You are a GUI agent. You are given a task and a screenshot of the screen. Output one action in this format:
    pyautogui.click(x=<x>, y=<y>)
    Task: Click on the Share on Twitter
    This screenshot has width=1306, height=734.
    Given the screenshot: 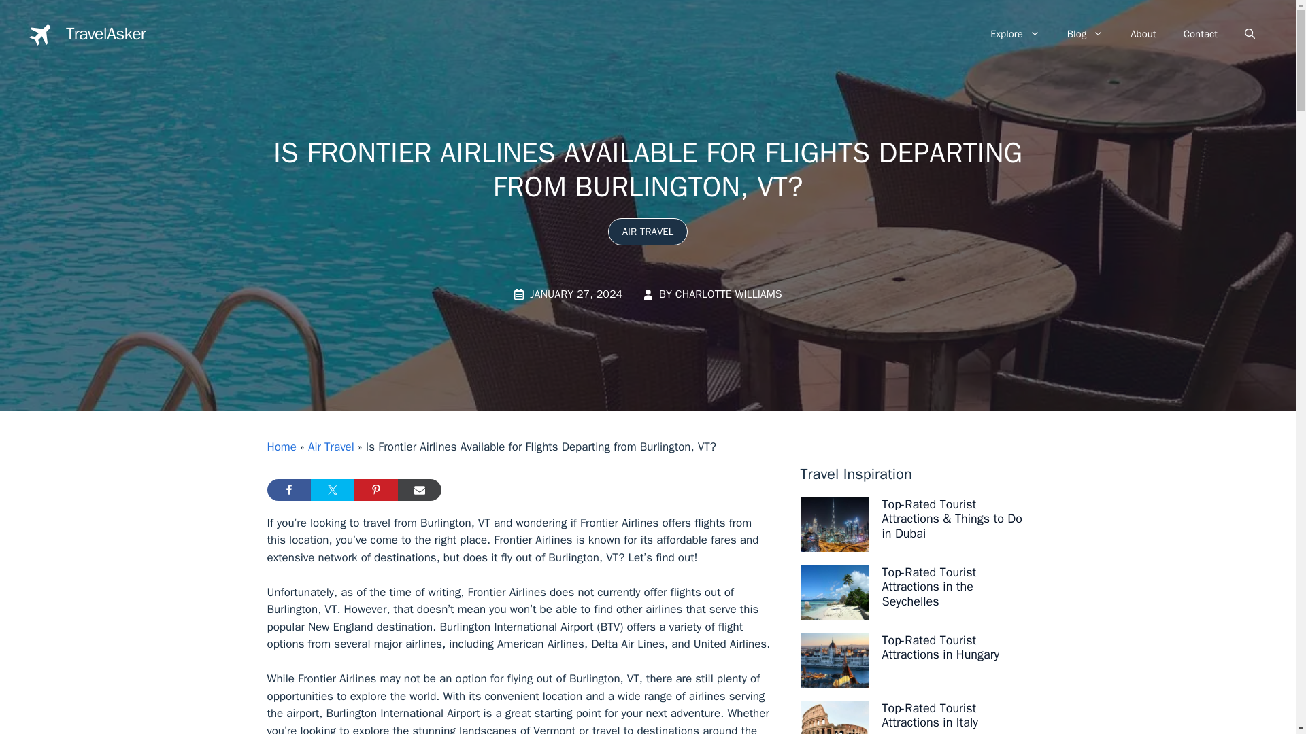 What is the action you would take?
    pyautogui.click(x=332, y=489)
    